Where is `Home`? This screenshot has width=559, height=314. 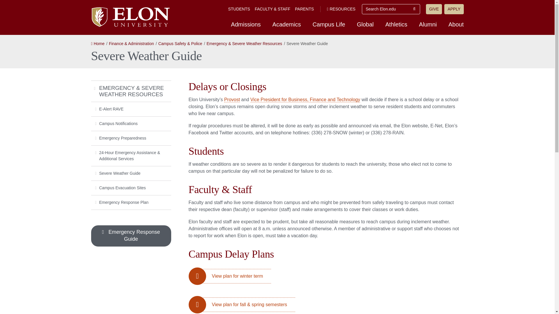 Home is located at coordinates (97, 43).